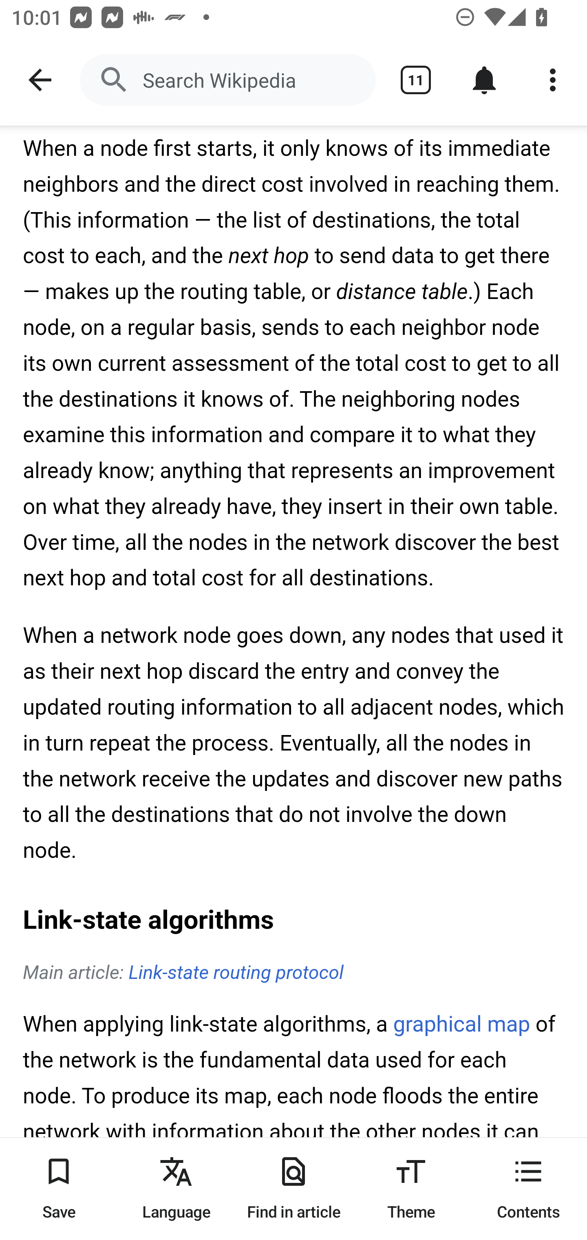 Image resolution: width=587 pixels, height=1240 pixels. I want to click on Notifications, so click(484, 80).